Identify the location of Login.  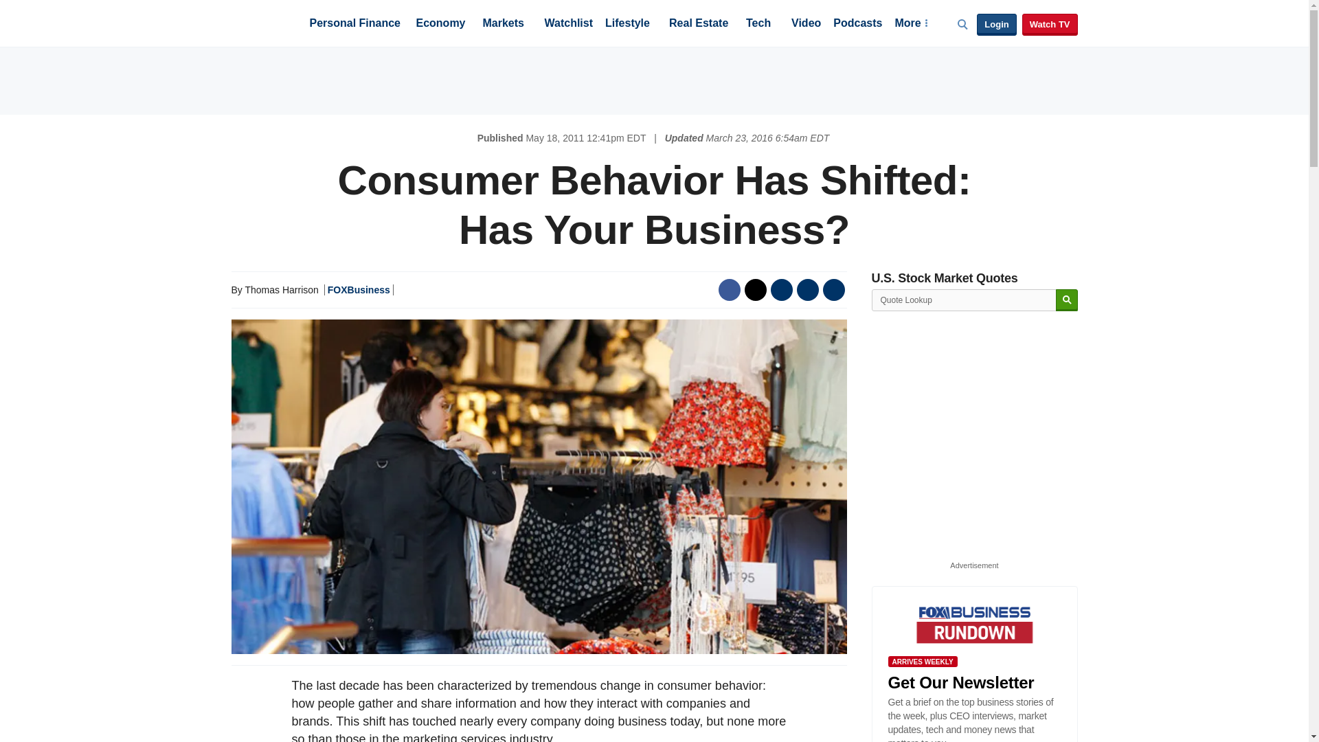
(996, 25).